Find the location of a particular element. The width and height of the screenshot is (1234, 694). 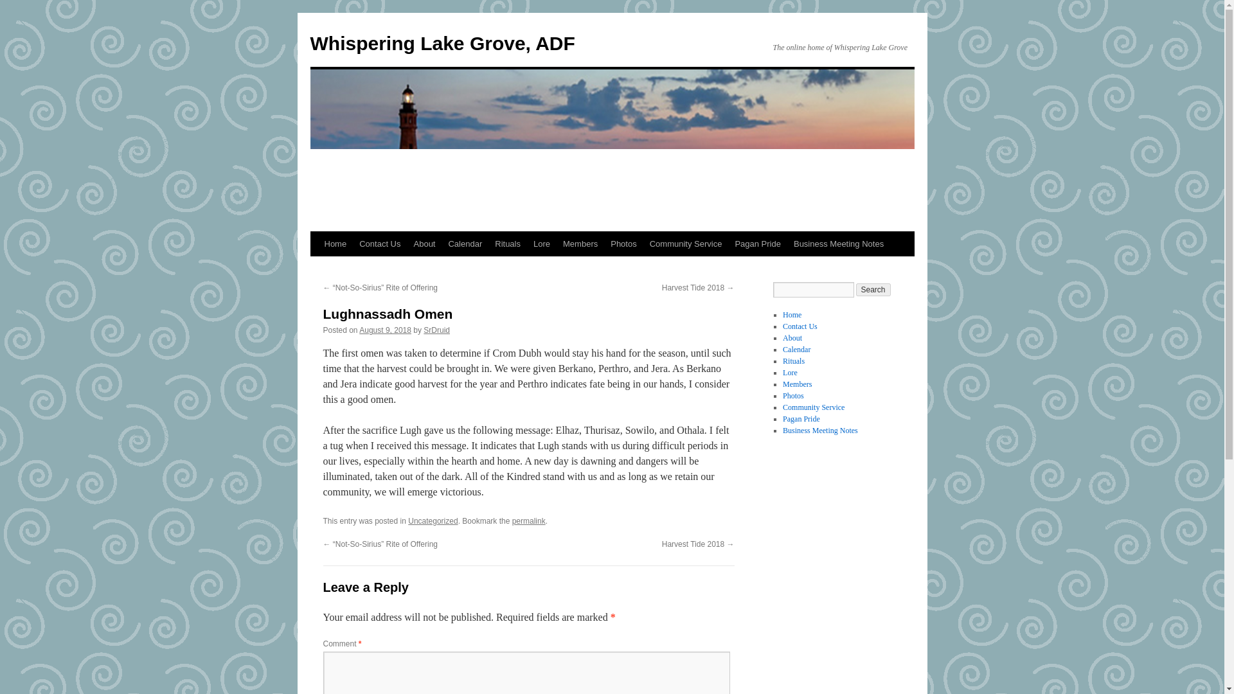

Members is located at coordinates (580, 244).